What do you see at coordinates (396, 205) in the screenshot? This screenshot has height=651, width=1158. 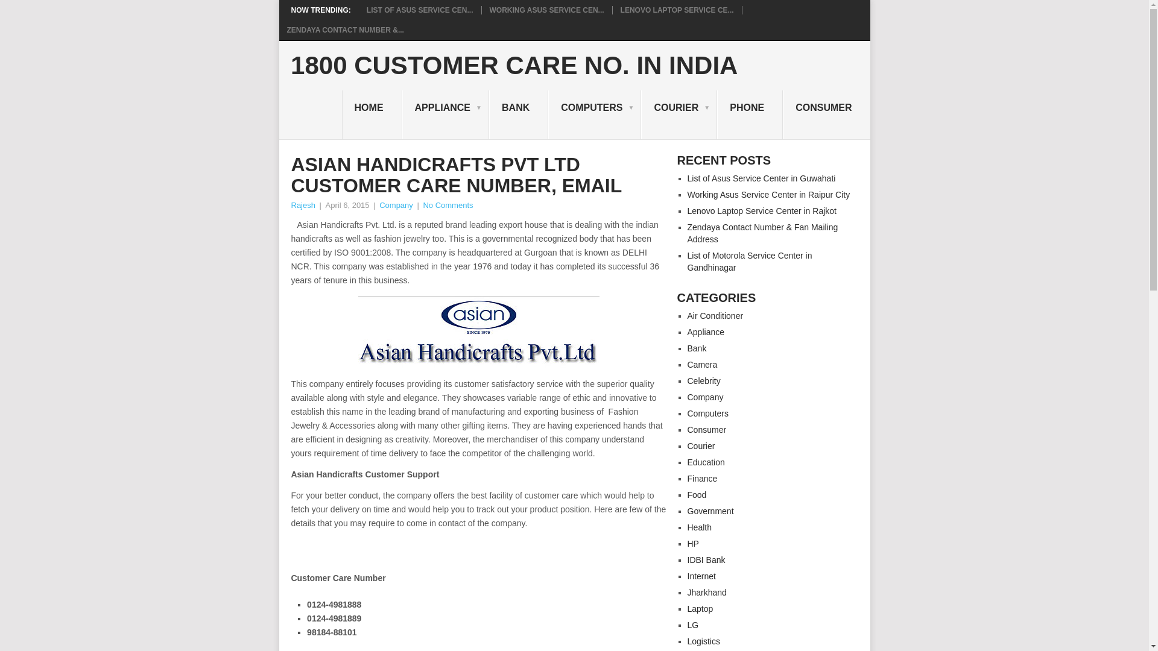 I see `Company` at bounding box center [396, 205].